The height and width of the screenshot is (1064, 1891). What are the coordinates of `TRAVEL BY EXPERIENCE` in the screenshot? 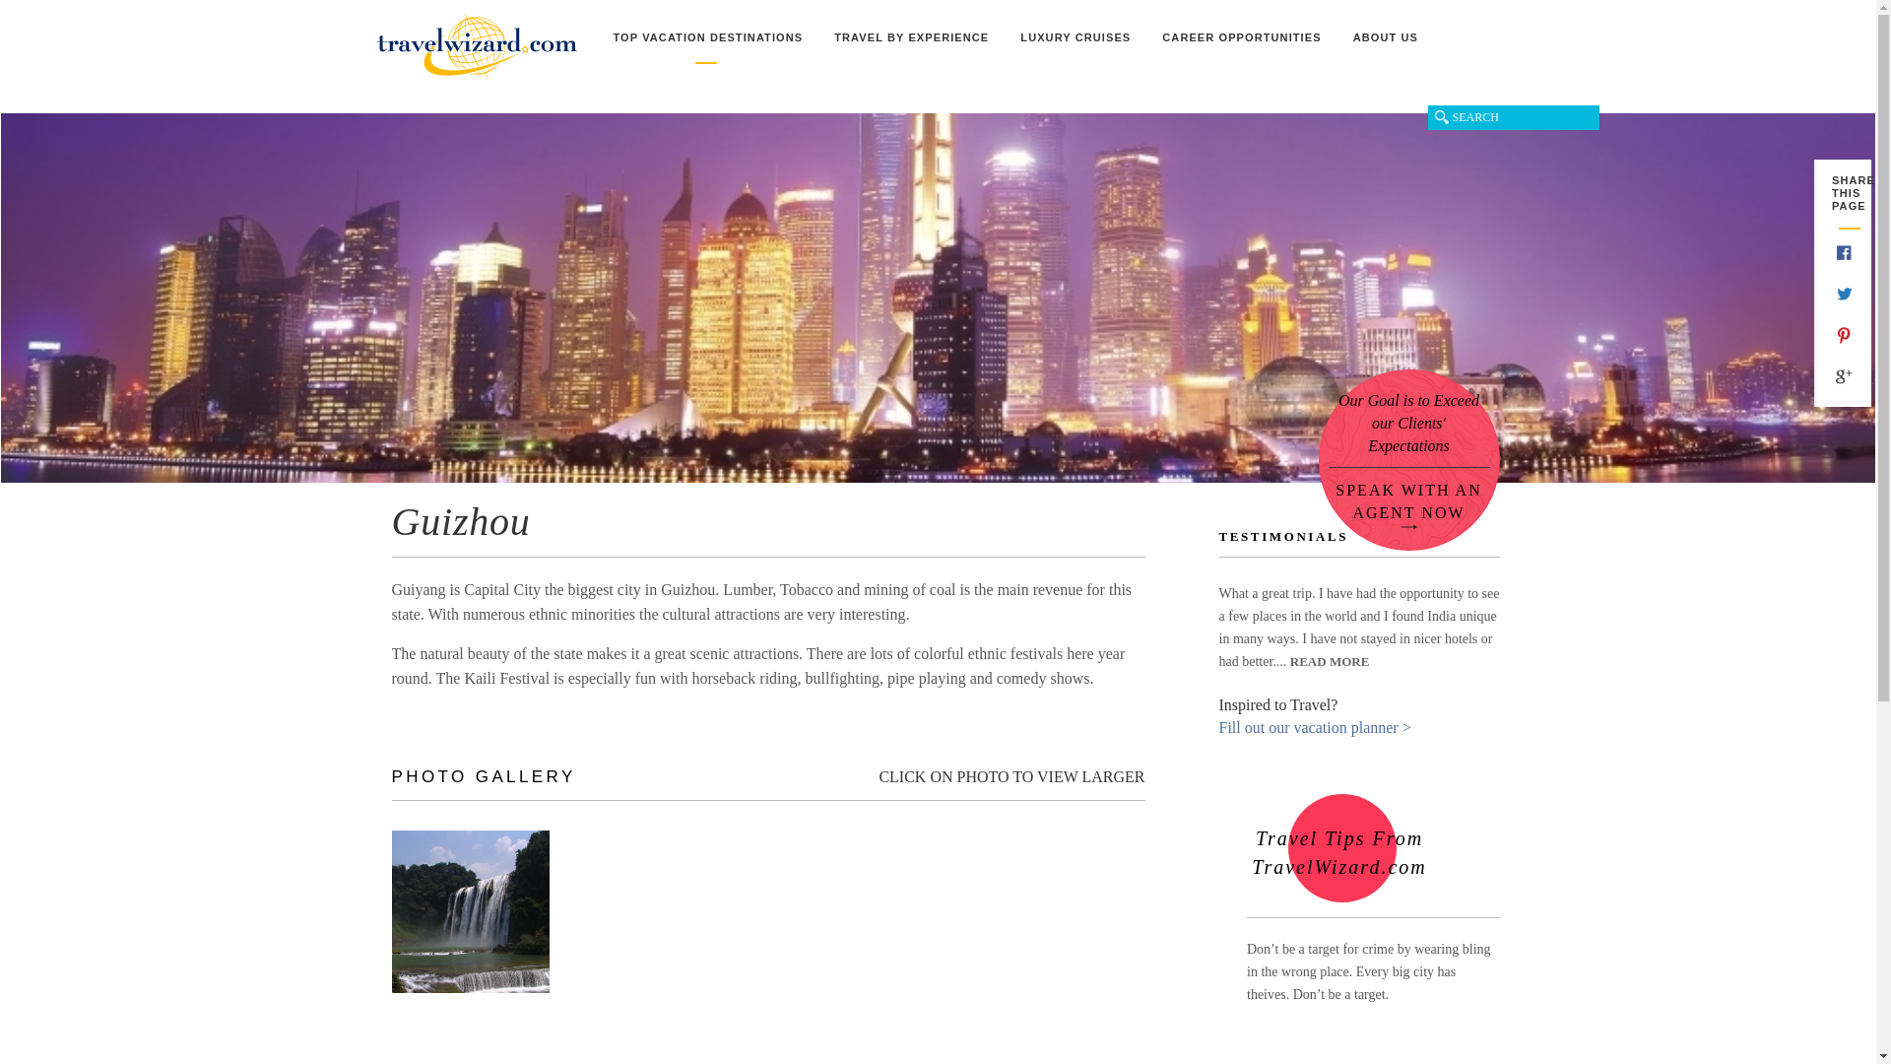 It's located at (911, 47).